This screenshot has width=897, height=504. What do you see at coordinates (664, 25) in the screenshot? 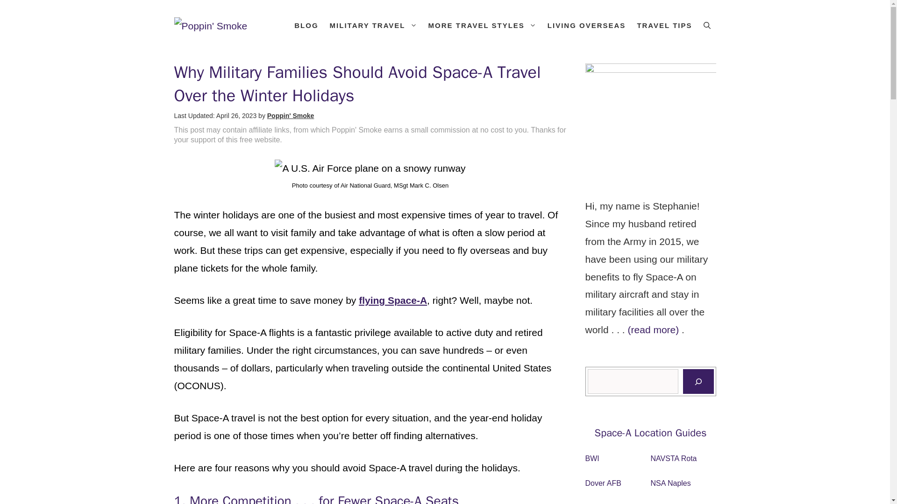
I see `TRAVEL TIPS` at bounding box center [664, 25].